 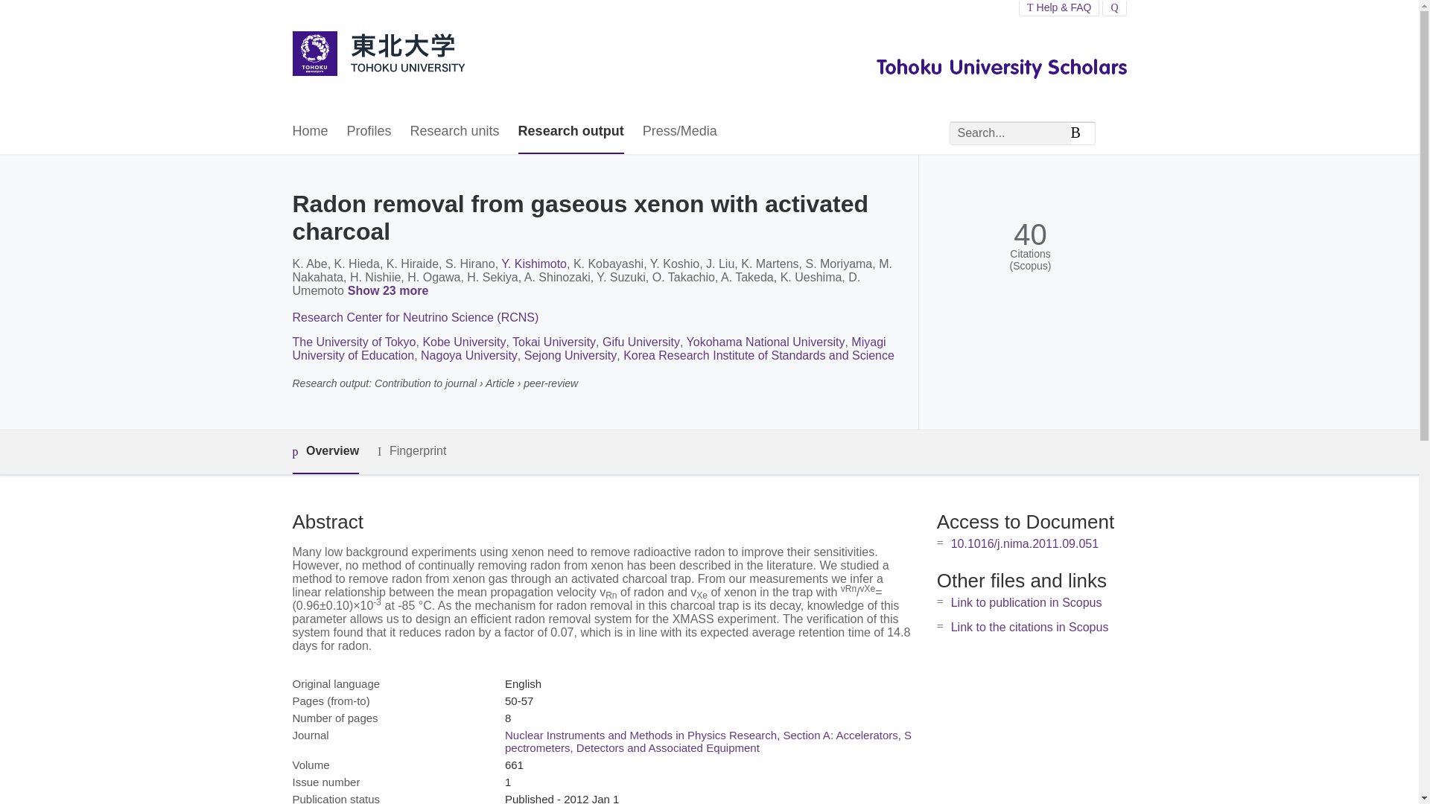 What do you see at coordinates (390, 292) in the screenshot?
I see `Show 23 more` at bounding box center [390, 292].